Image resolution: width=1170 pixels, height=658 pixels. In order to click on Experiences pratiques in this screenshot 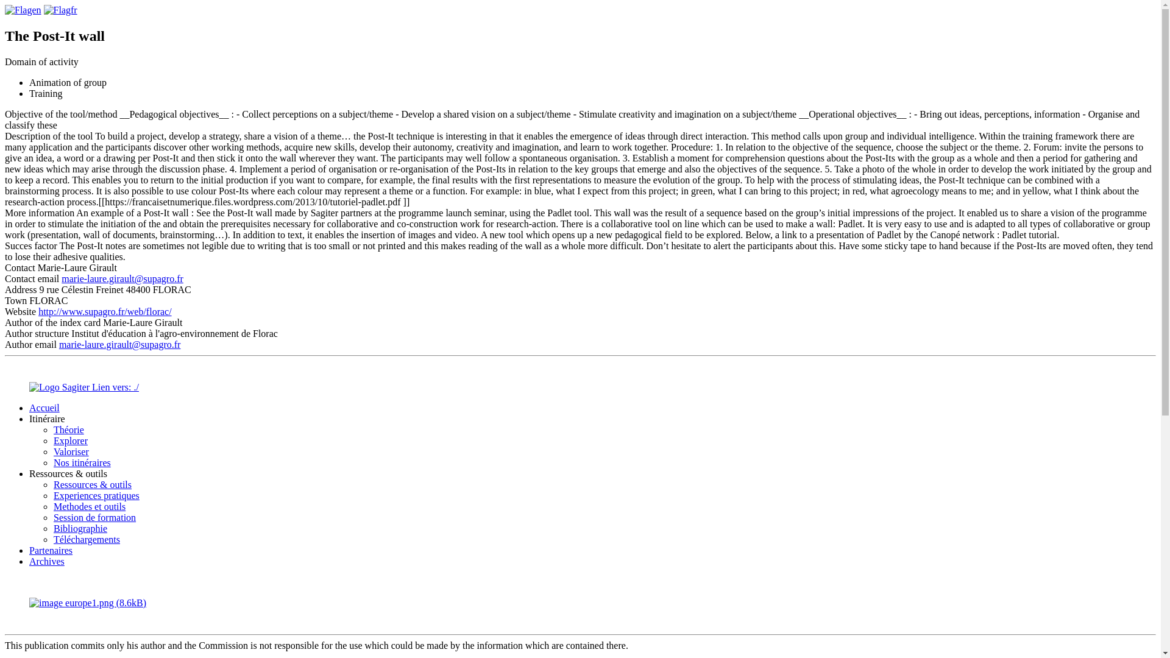, I will do `click(96, 495)`.